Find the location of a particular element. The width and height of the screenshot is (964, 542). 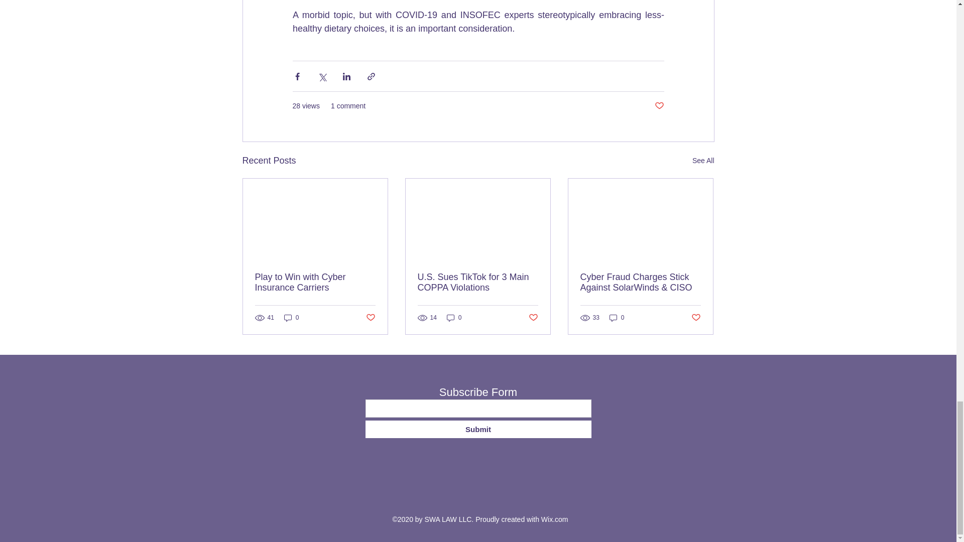

Submit is located at coordinates (478, 429).